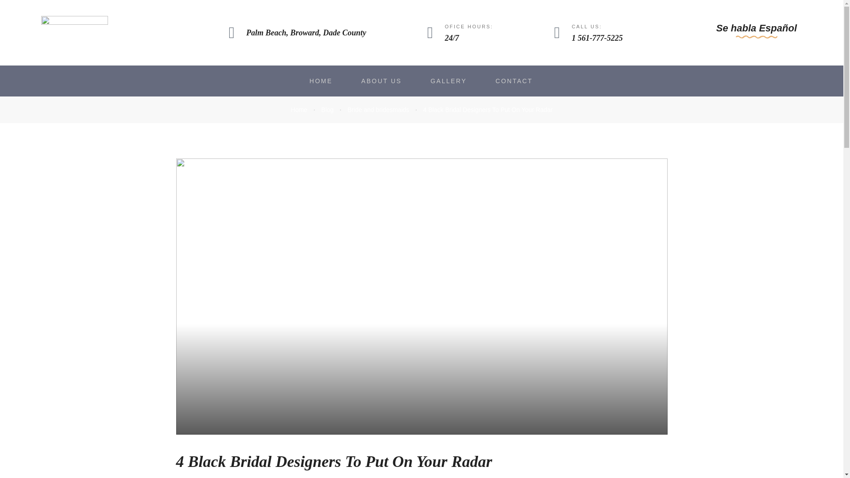 The image size is (850, 478). What do you see at coordinates (298, 109) in the screenshot?
I see `Go to Welcome to Your Holiday Moments.` at bounding box center [298, 109].